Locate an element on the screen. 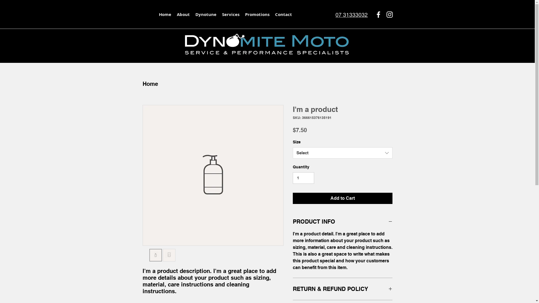  RETURN & REFUND POLICY is located at coordinates (342, 289).